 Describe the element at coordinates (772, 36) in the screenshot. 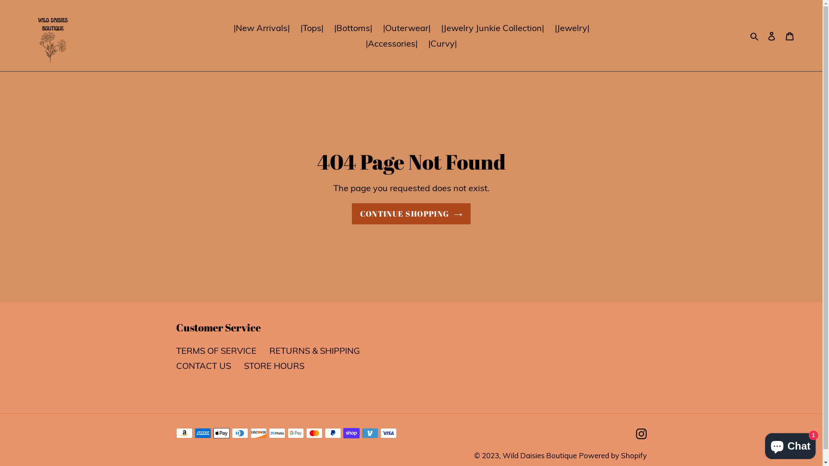

I see `Log in` at that location.